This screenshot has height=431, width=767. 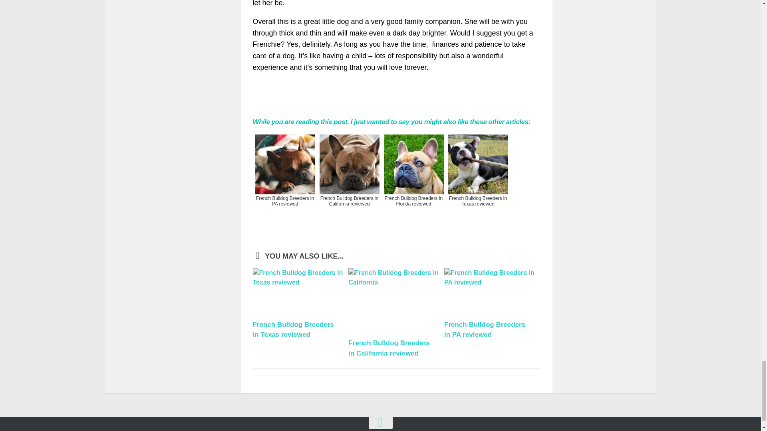 What do you see at coordinates (389, 348) in the screenshot?
I see `Permalink to French Bulldog Breeders in California reviewed` at bounding box center [389, 348].